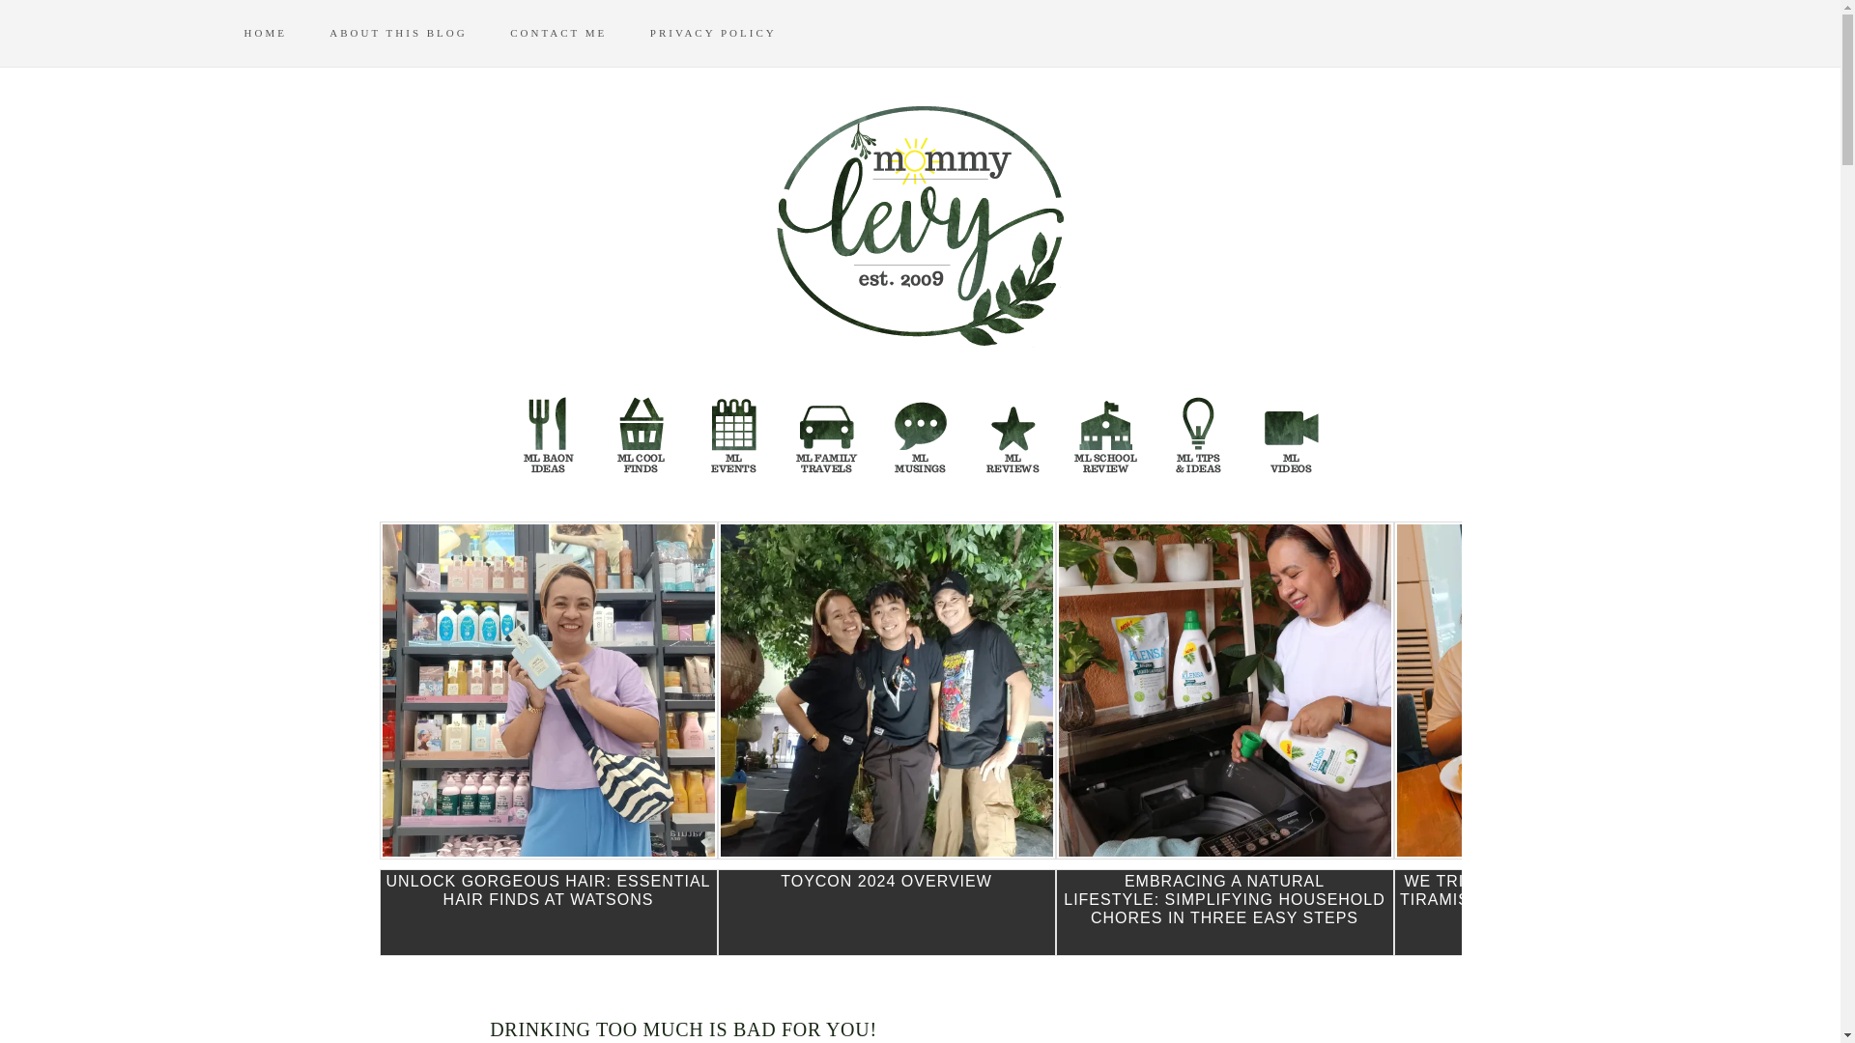  I want to click on ABOUT THIS BLOG, so click(417, 33).